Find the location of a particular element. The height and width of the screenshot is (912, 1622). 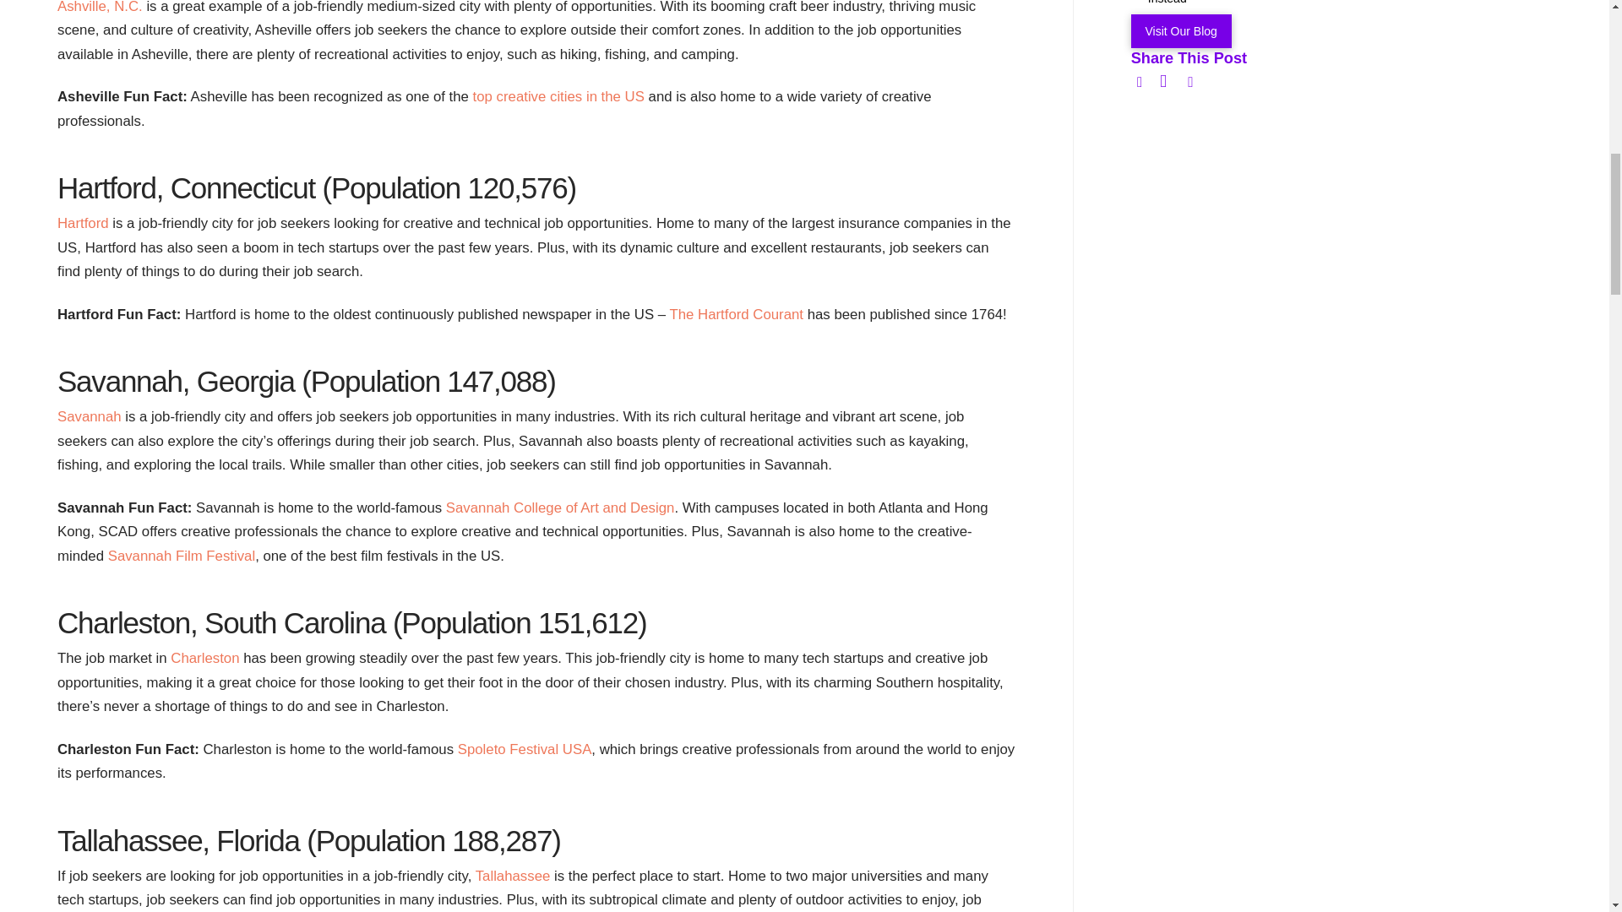

Spoleto Festival USA is located at coordinates (524, 750).